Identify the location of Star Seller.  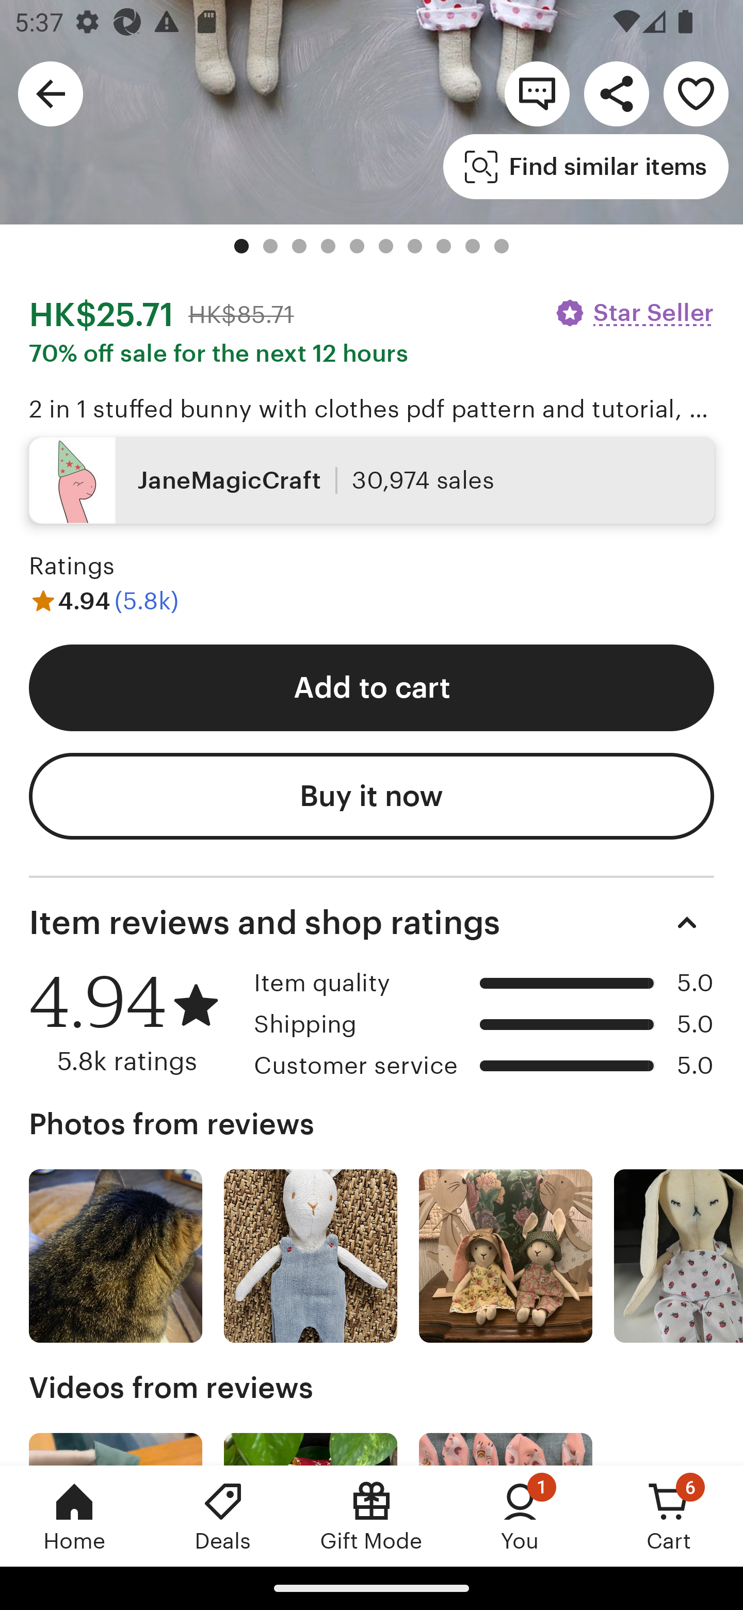
(634, 312).